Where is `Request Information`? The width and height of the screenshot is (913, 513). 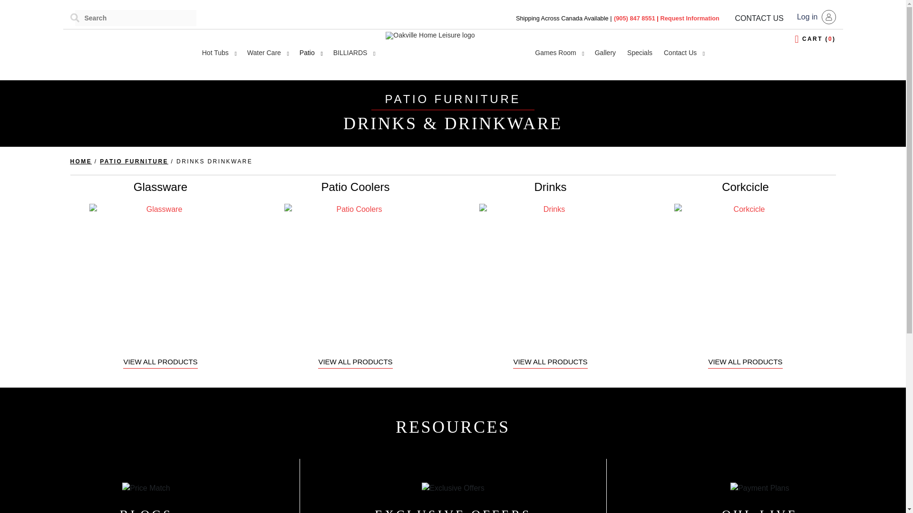 Request Information is located at coordinates (690, 18).